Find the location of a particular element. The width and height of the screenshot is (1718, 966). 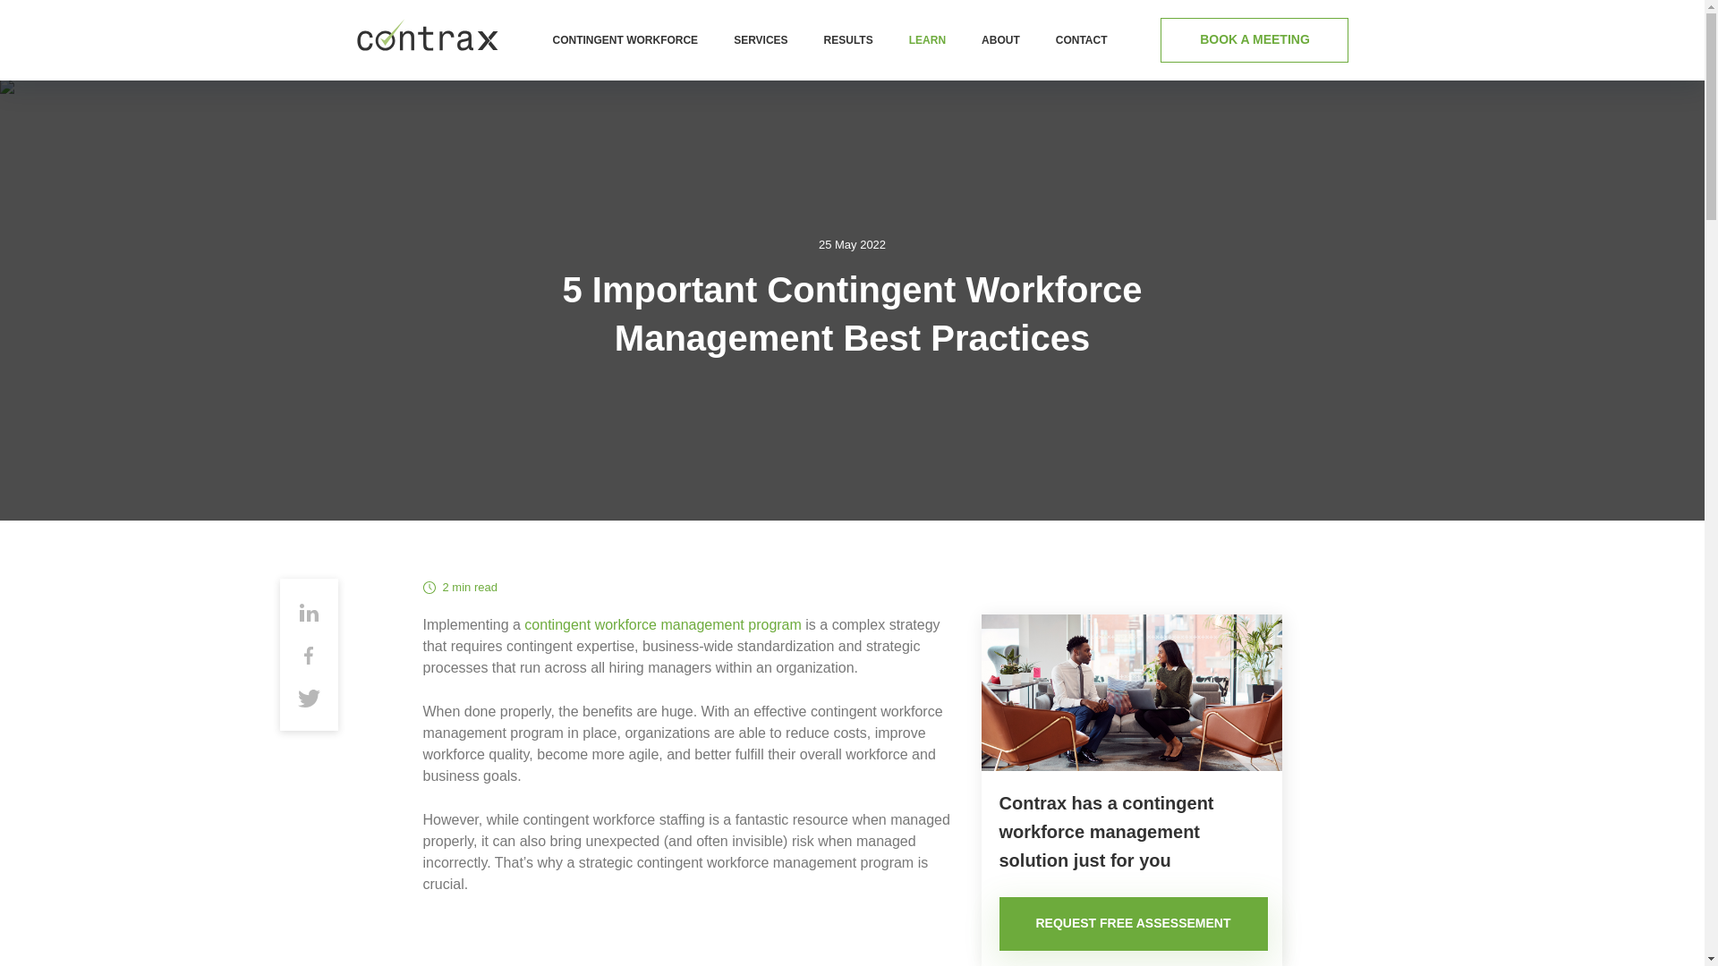

ABOUT is located at coordinates (1000, 39).